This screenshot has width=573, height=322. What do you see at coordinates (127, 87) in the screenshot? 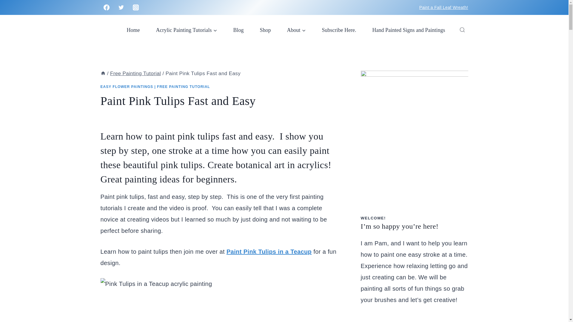
I see `EASY FLOWER PAINTINGS` at bounding box center [127, 87].